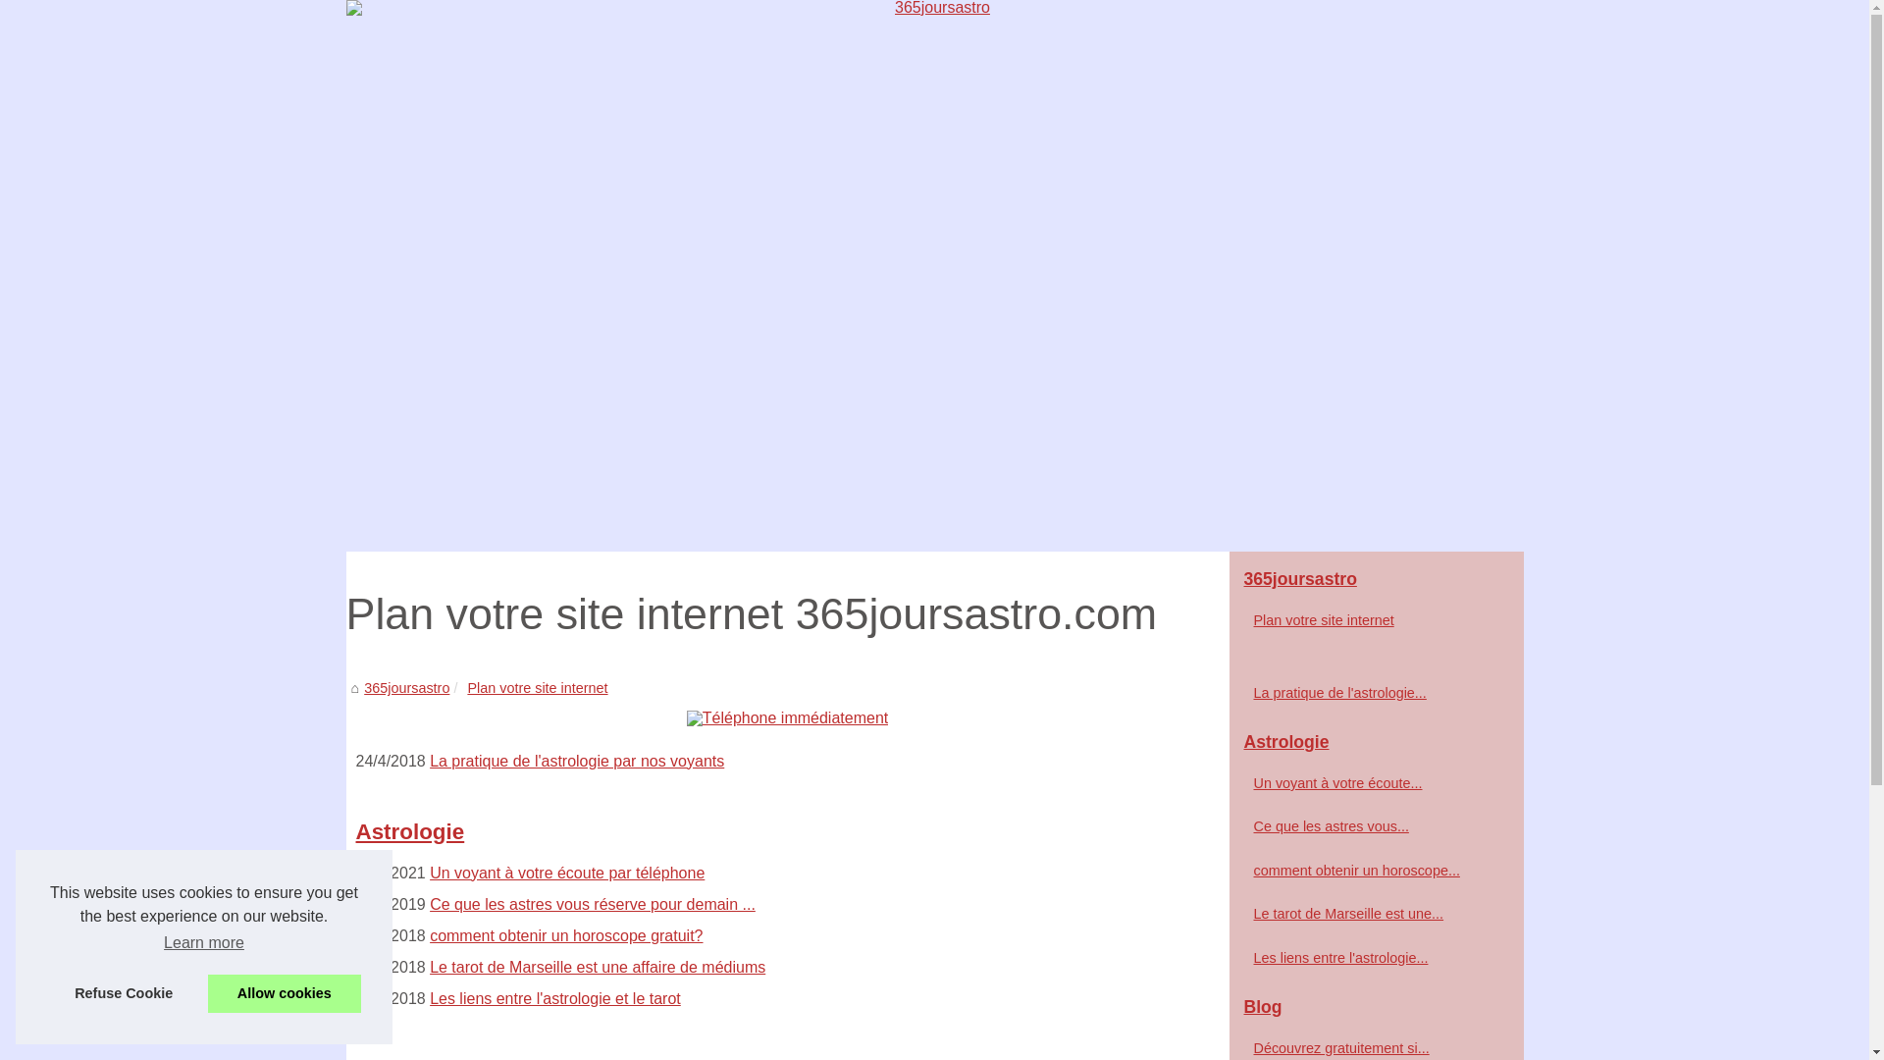 This screenshot has width=1884, height=1060. Describe the element at coordinates (1366, 693) in the screenshot. I see `La pratique de l'astrologie...` at that location.